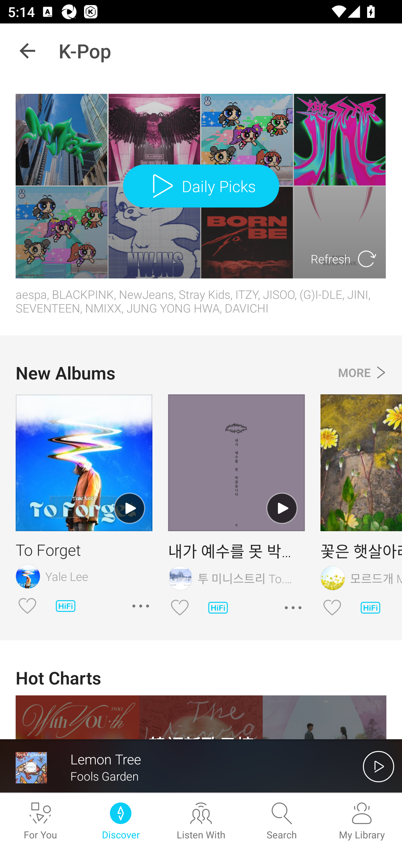  I want to click on 播放歌單, so click(282, 508).